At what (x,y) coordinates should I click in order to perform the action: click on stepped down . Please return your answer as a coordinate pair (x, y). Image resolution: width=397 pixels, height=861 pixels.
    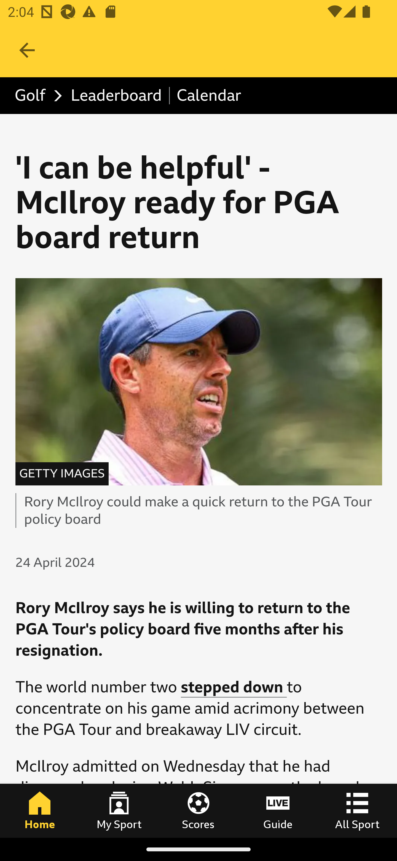
    Looking at the image, I should click on (234, 687).